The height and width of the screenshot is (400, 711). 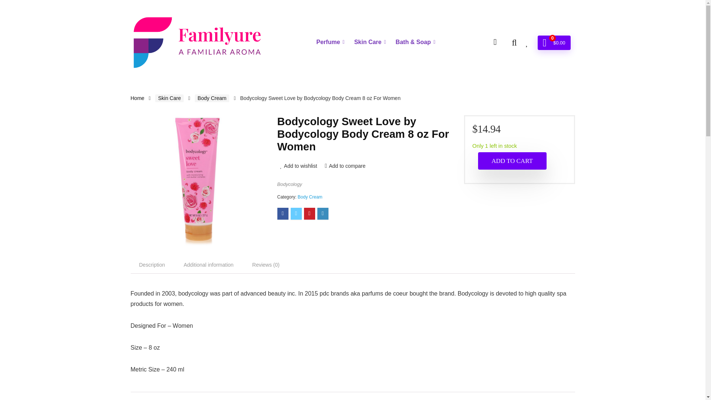 I want to click on ADD TO CART, so click(x=512, y=161).